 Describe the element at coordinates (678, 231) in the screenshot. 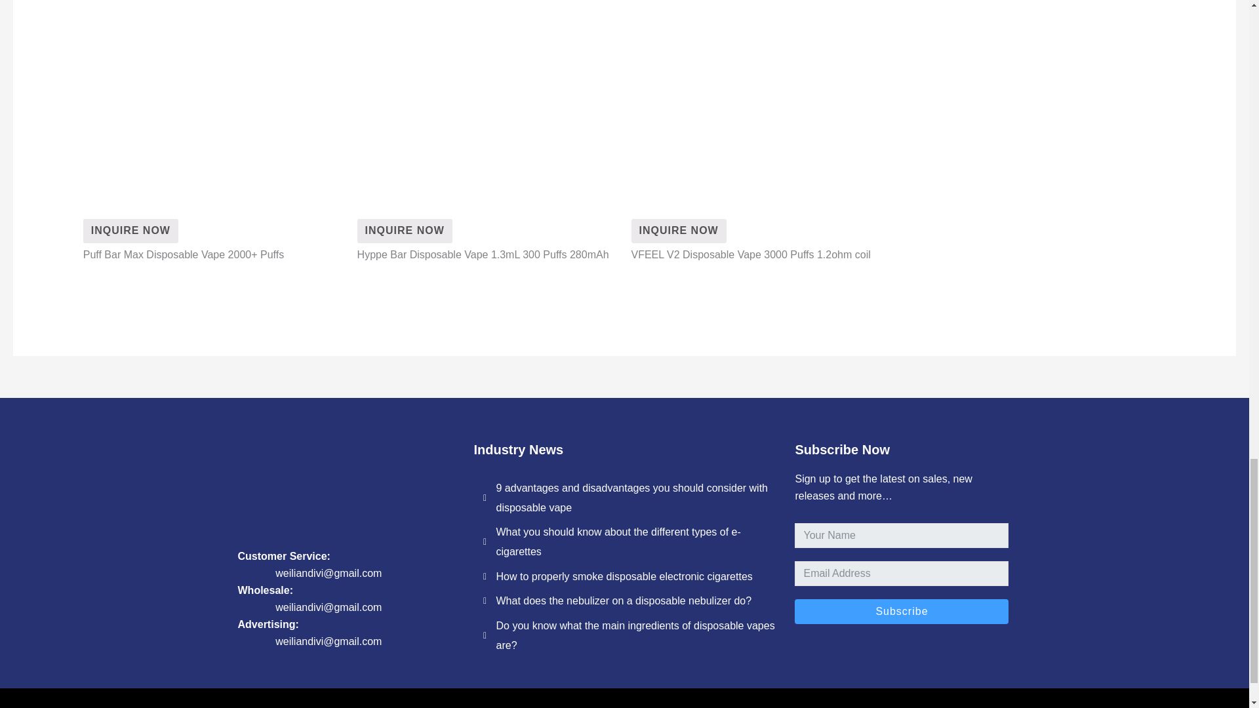

I see `VFEEL V2 Disposable Vape 3000 Puffs 1.2ohm coil` at that location.